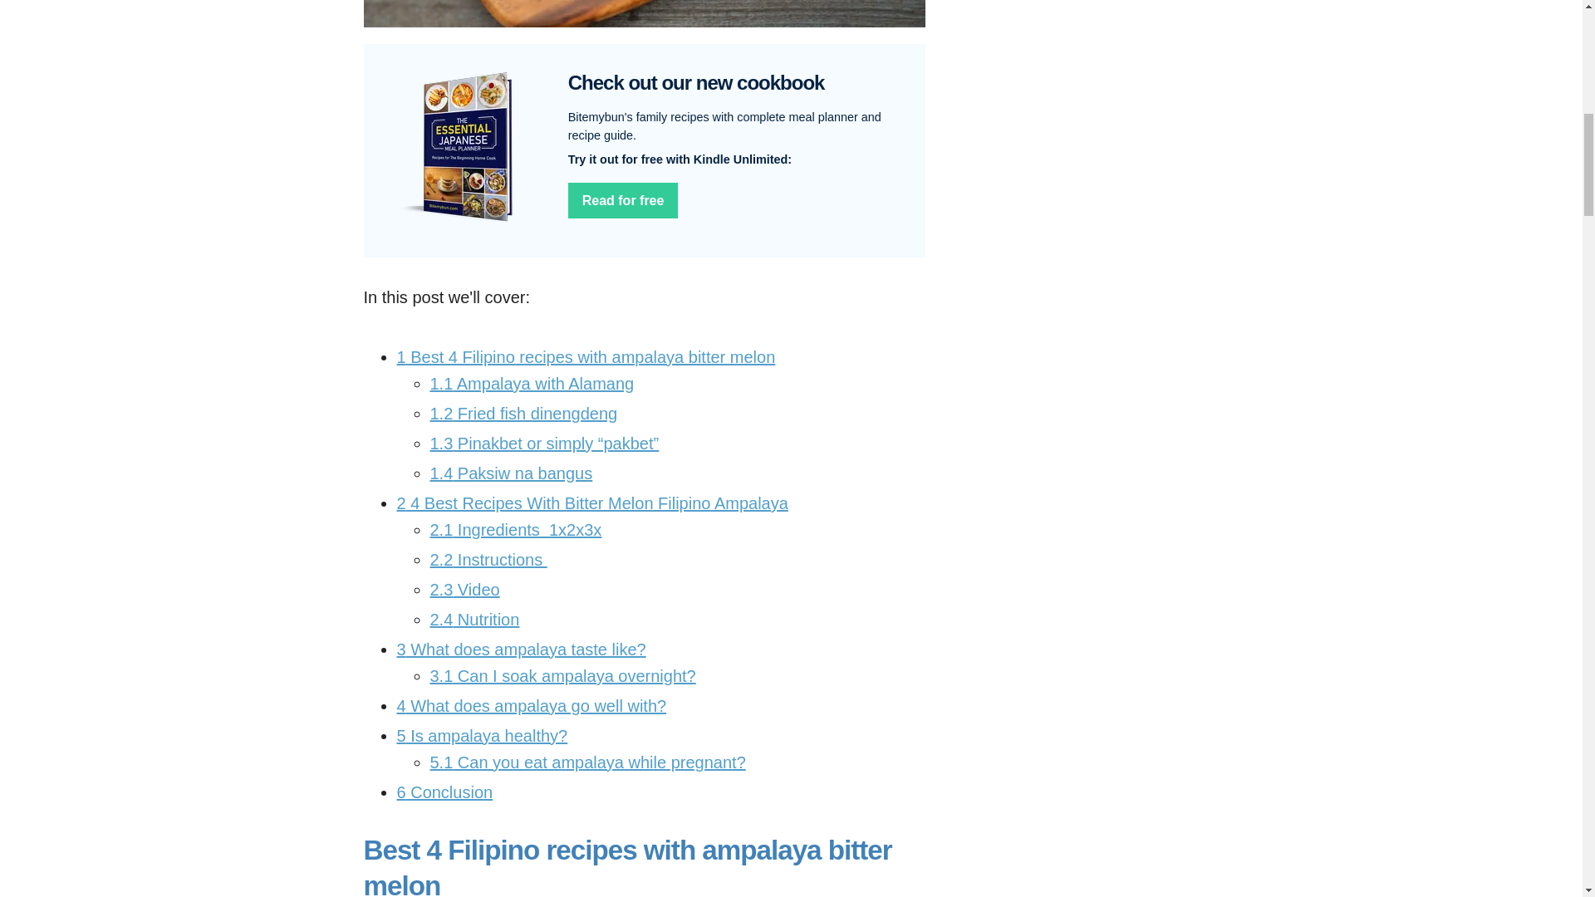  I want to click on 5 Is ampalaya healthy?, so click(482, 736).